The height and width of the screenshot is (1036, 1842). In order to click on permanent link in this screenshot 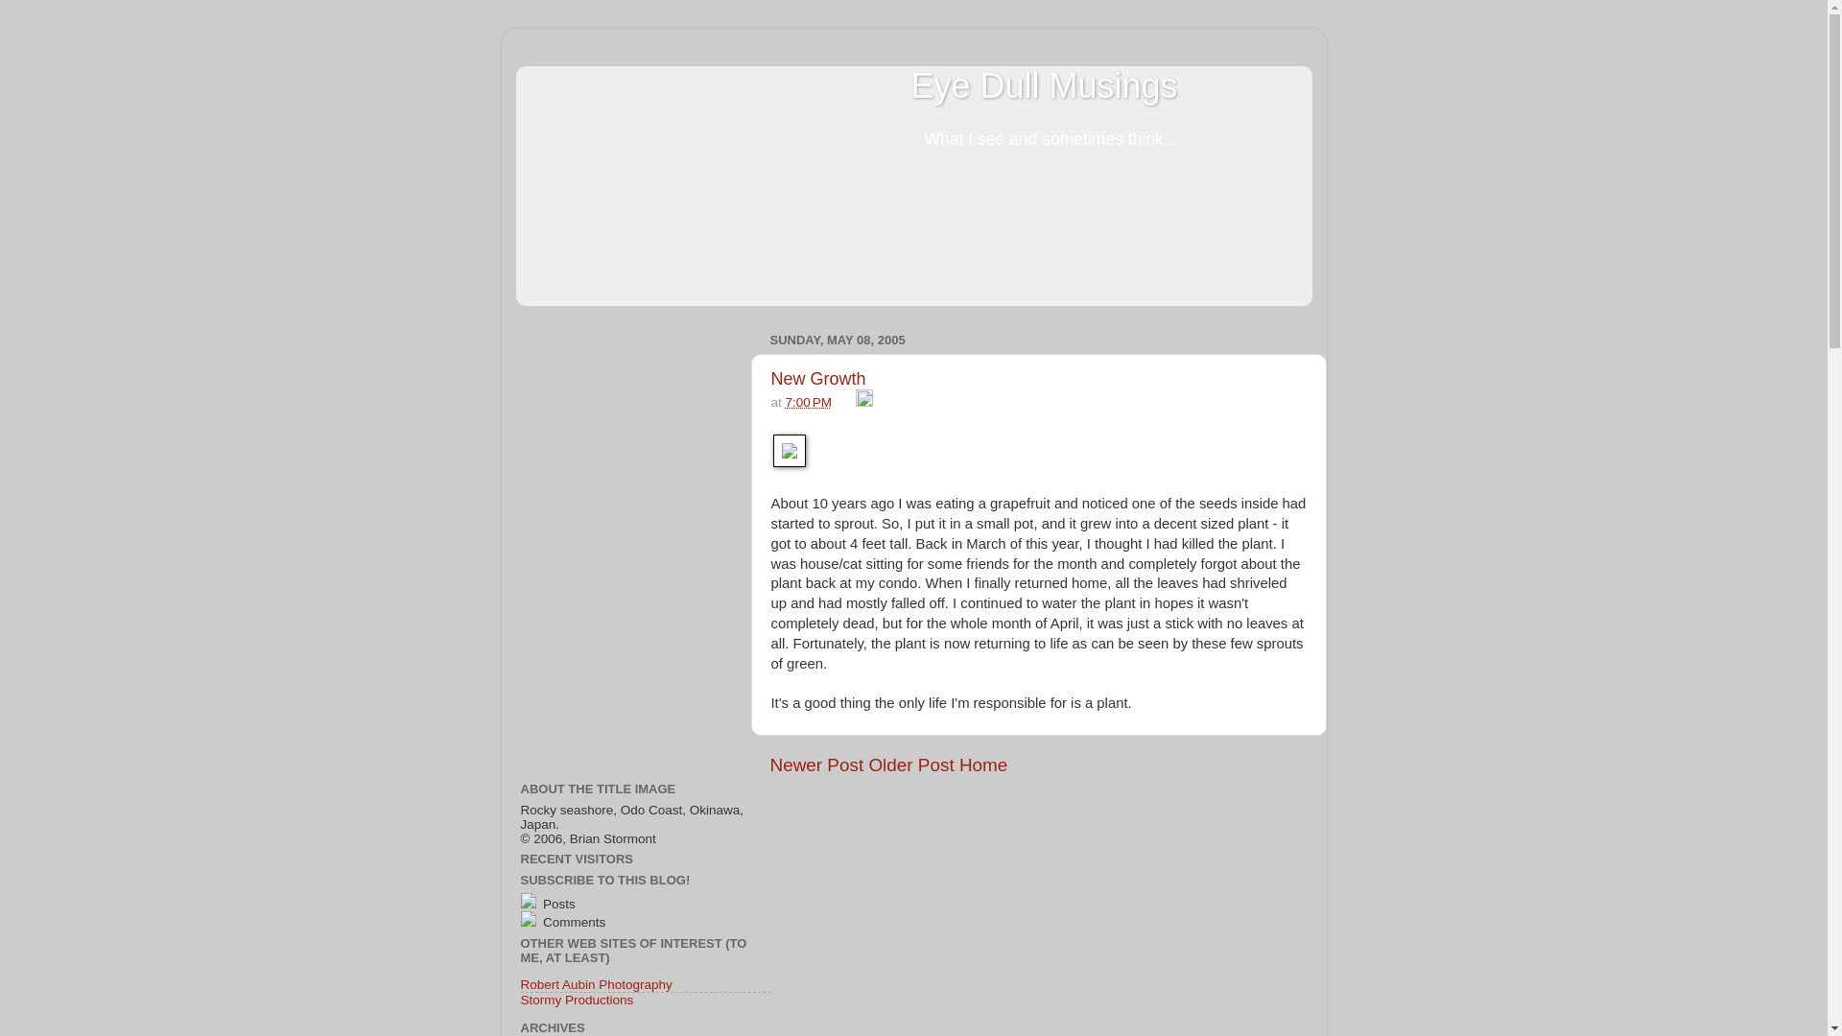, I will do `click(809, 401)`.